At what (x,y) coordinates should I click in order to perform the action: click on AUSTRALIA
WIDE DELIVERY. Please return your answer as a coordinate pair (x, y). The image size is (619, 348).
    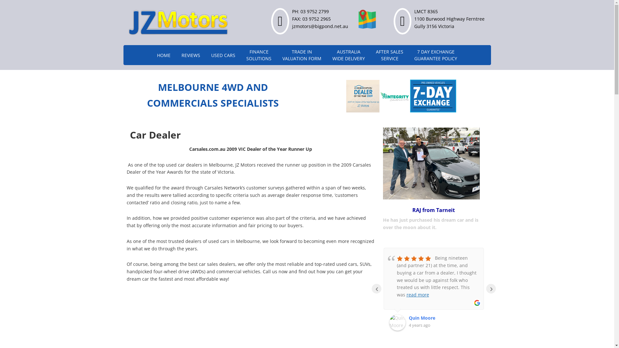
    Looking at the image, I should click on (349, 55).